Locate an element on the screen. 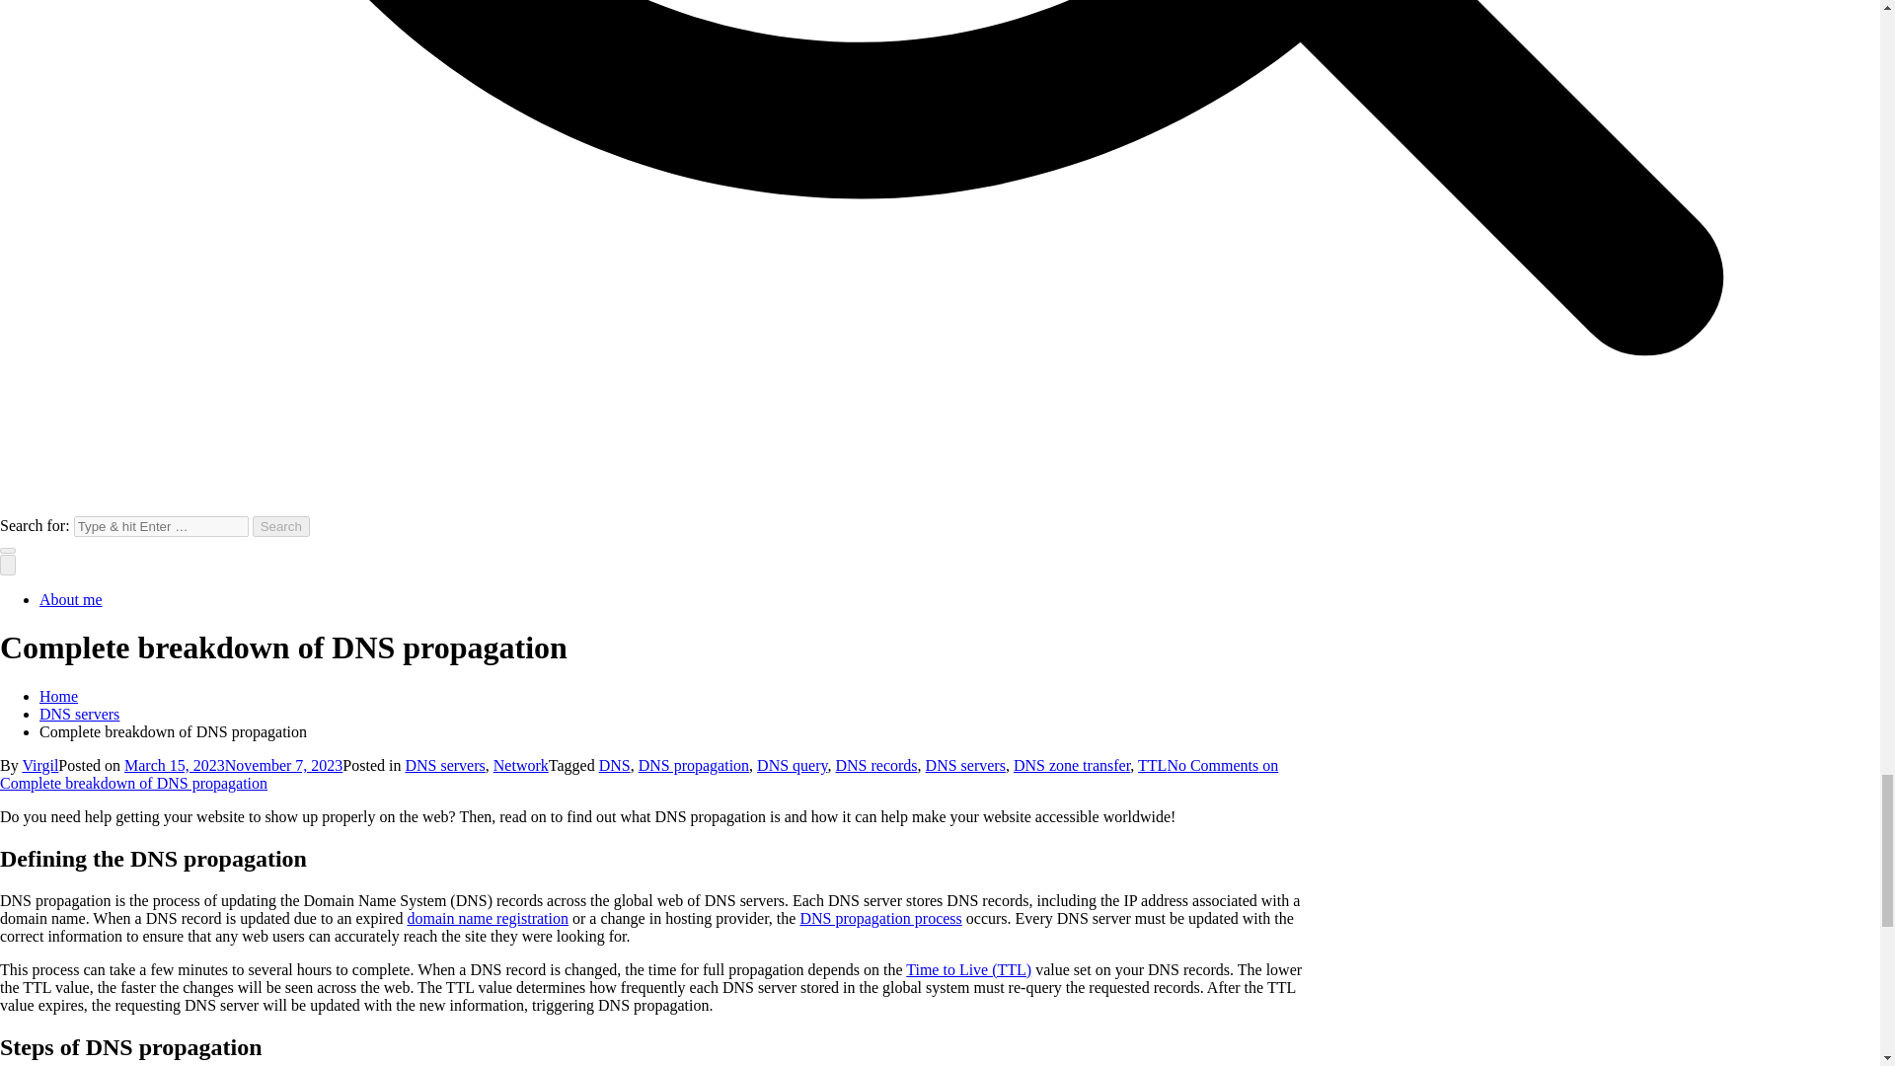 Image resolution: width=1895 pixels, height=1066 pixels. DNS propagation is located at coordinates (693, 765).